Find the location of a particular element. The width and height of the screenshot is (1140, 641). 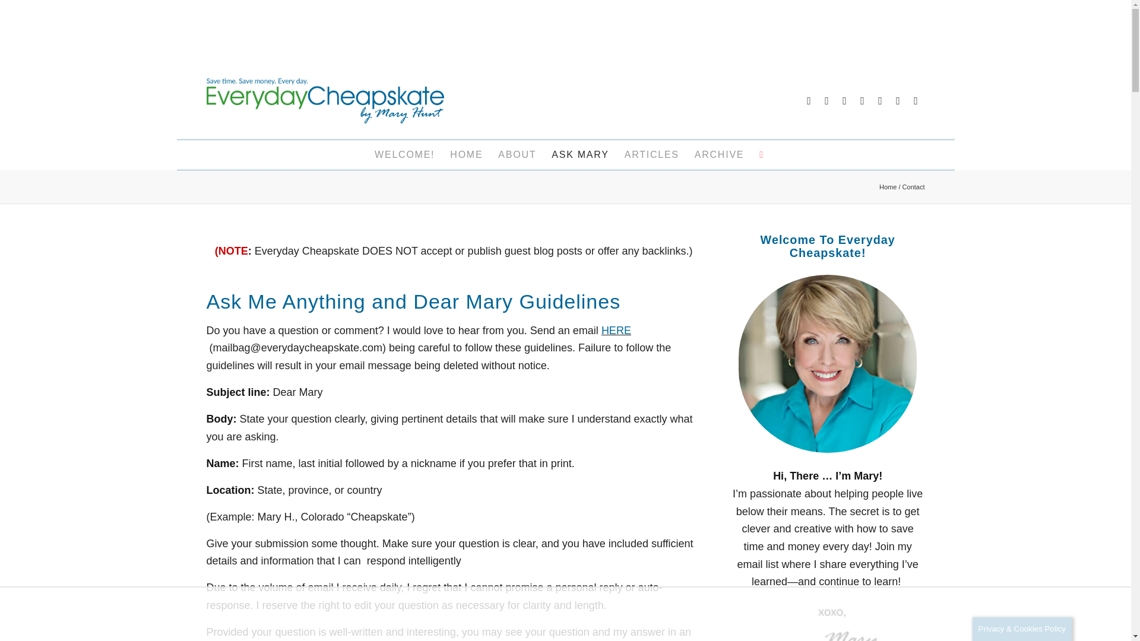

Rss is located at coordinates (898, 101).